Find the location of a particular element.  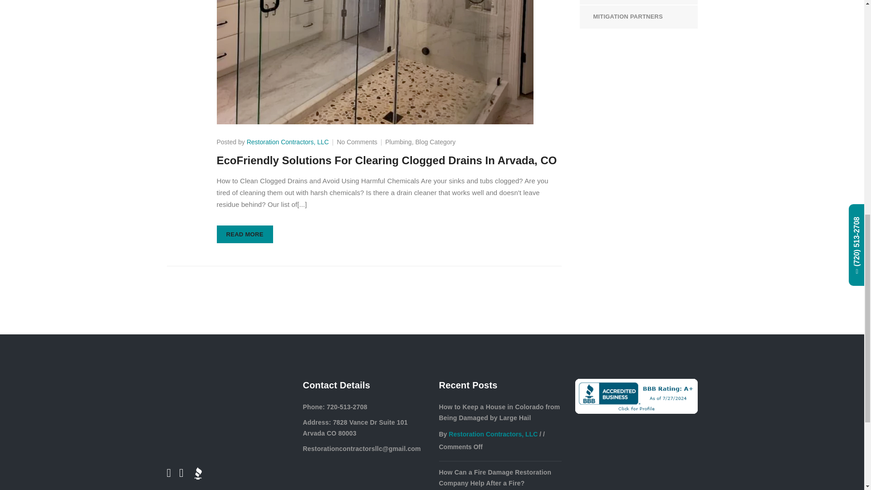

READ MORE is located at coordinates (245, 234).